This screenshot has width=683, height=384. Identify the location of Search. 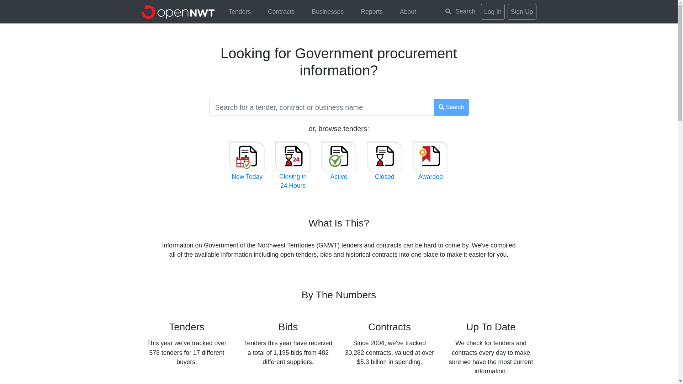
(451, 107).